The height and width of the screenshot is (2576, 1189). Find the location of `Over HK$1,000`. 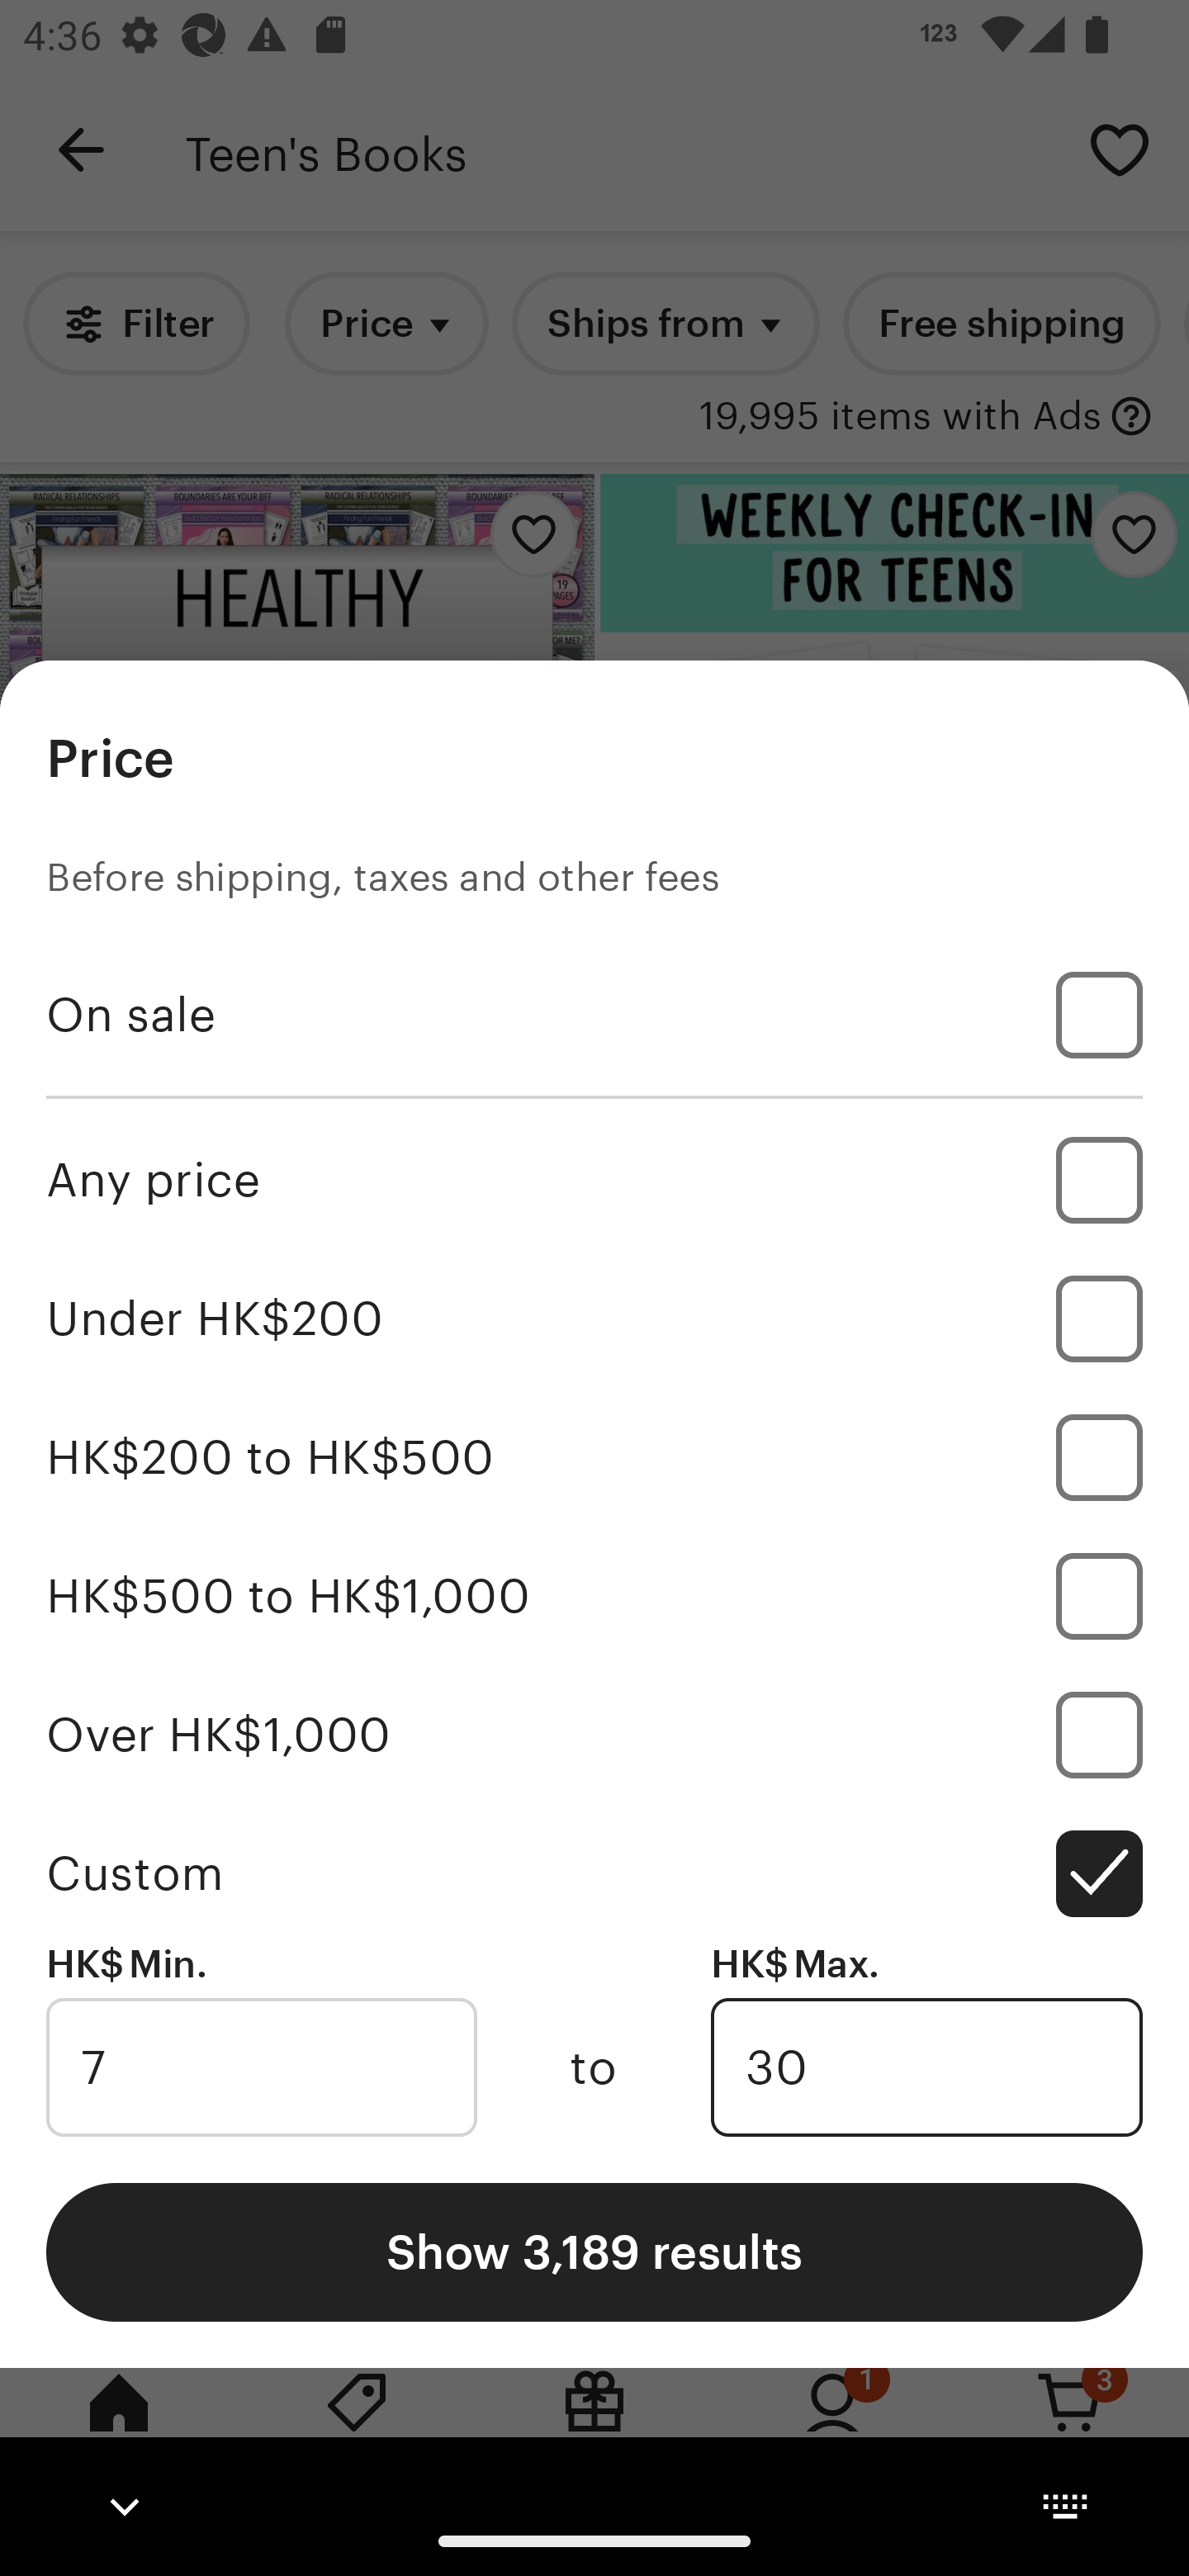

Over HK$1,000 is located at coordinates (594, 1734).